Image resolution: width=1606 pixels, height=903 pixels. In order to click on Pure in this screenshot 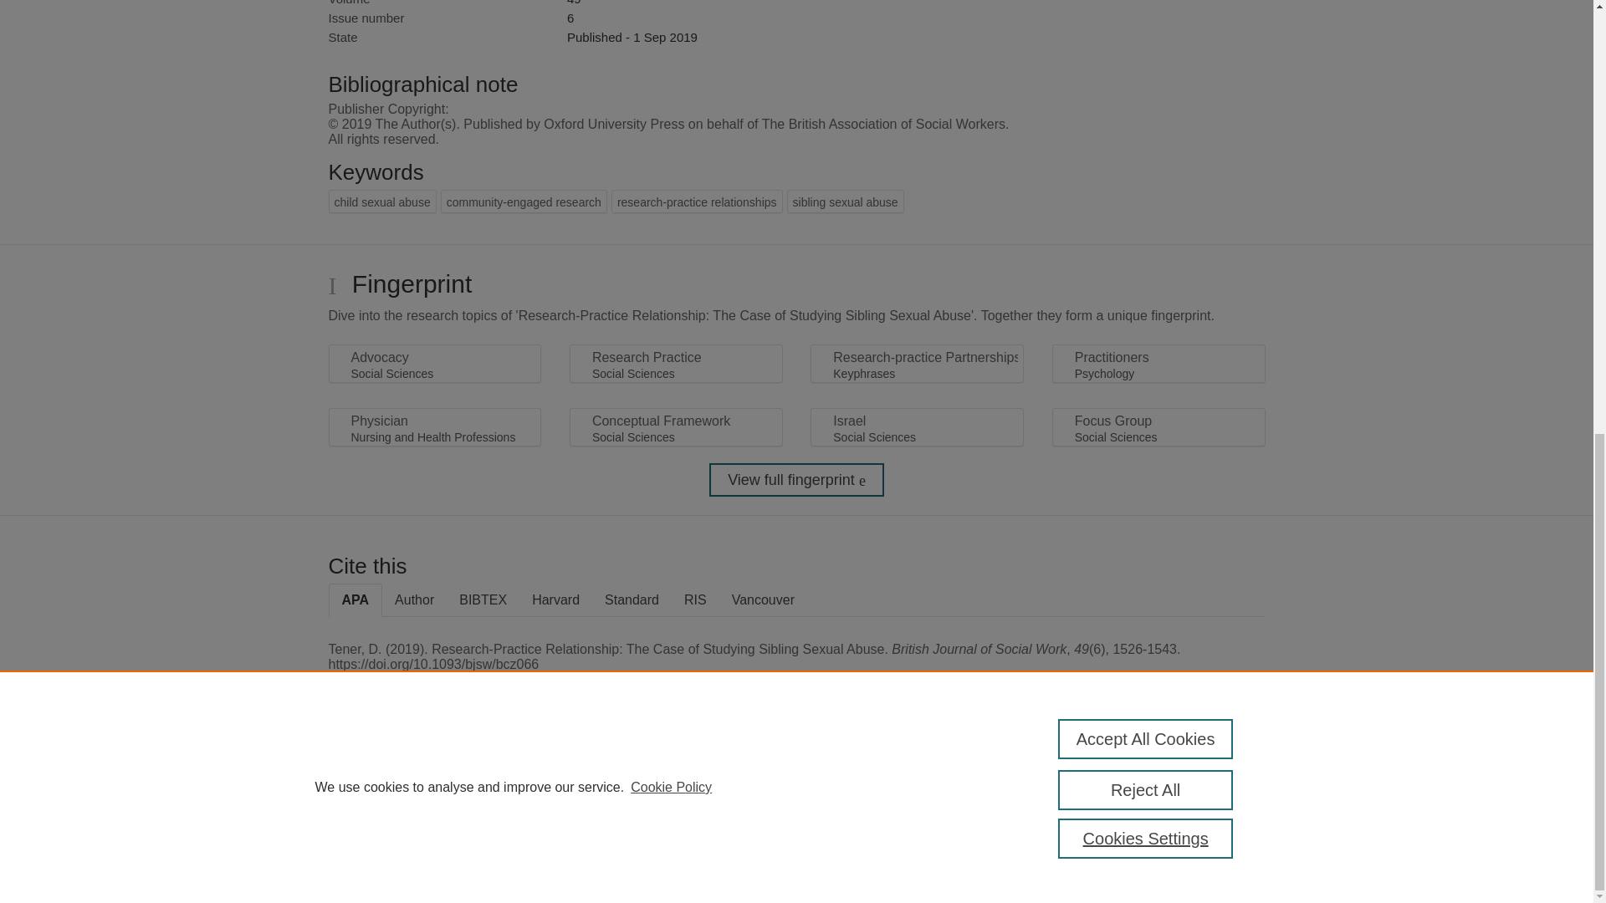, I will do `click(400, 781)`.